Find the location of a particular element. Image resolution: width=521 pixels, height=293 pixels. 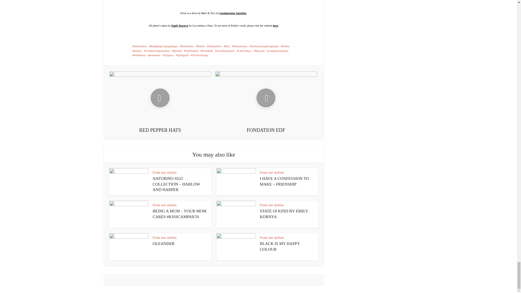

OLEANDER is located at coordinates (163, 244).